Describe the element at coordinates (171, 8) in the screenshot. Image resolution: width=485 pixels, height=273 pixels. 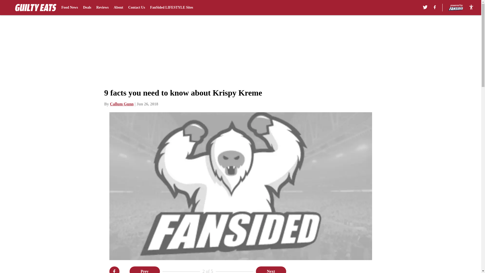
I see `FanSided LIFESTYLE Sites` at that location.